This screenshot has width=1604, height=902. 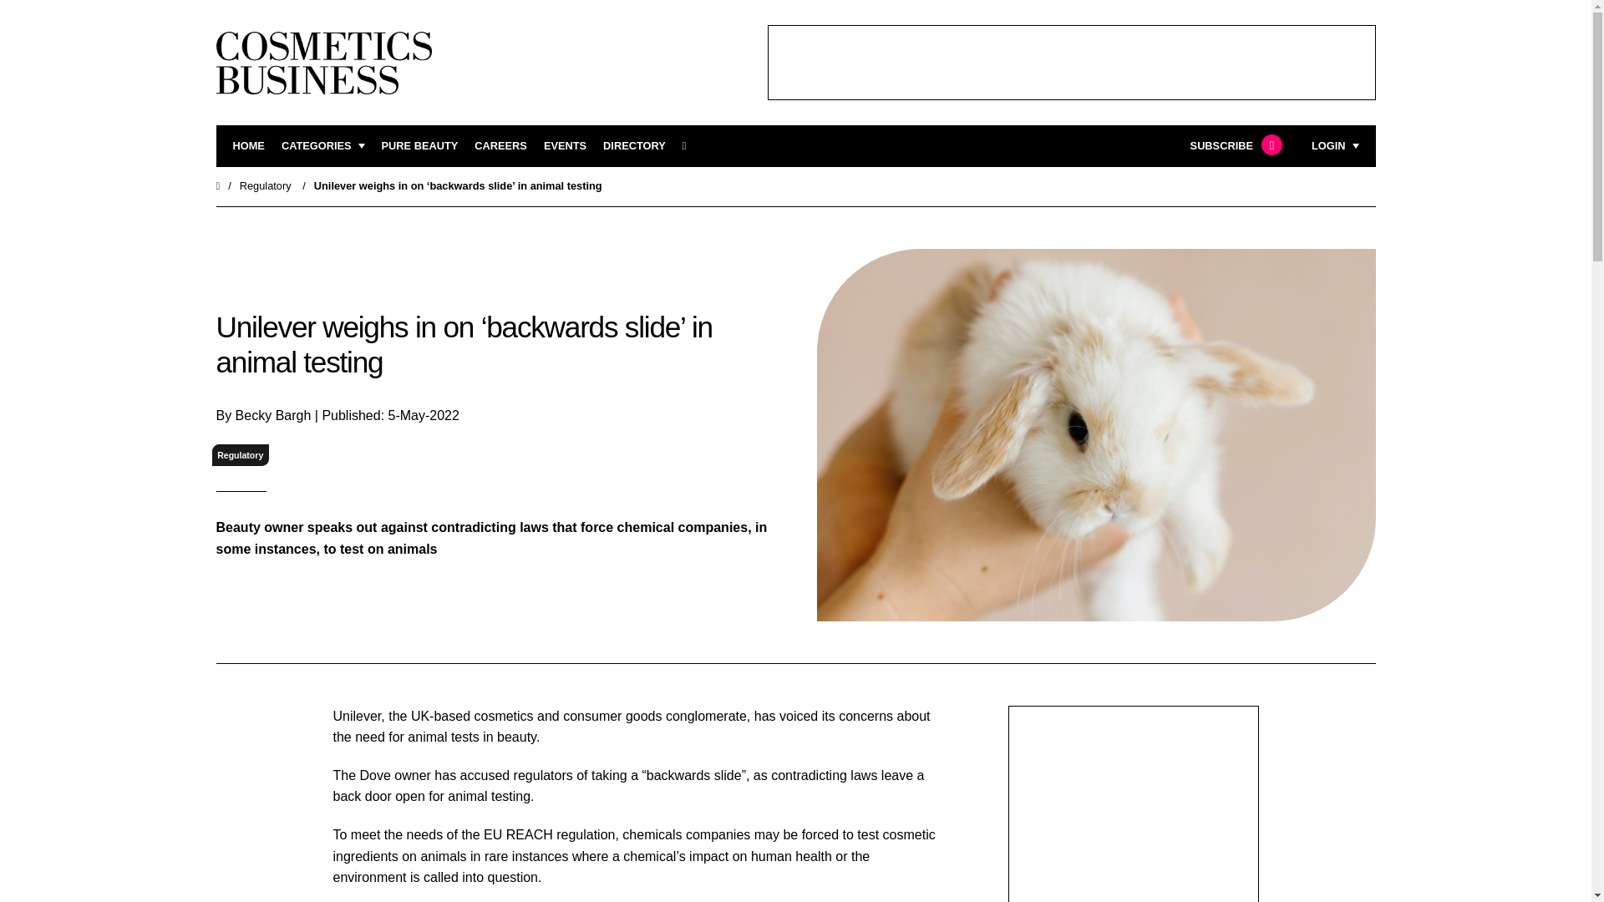 What do you see at coordinates (419, 146) in the screenshot?
I see `Pure Beauty` at bounding box center [419, 146].